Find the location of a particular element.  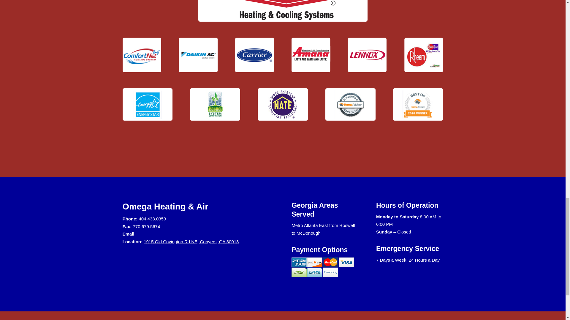

404.438.0353 is located at coordinates (153, 219).